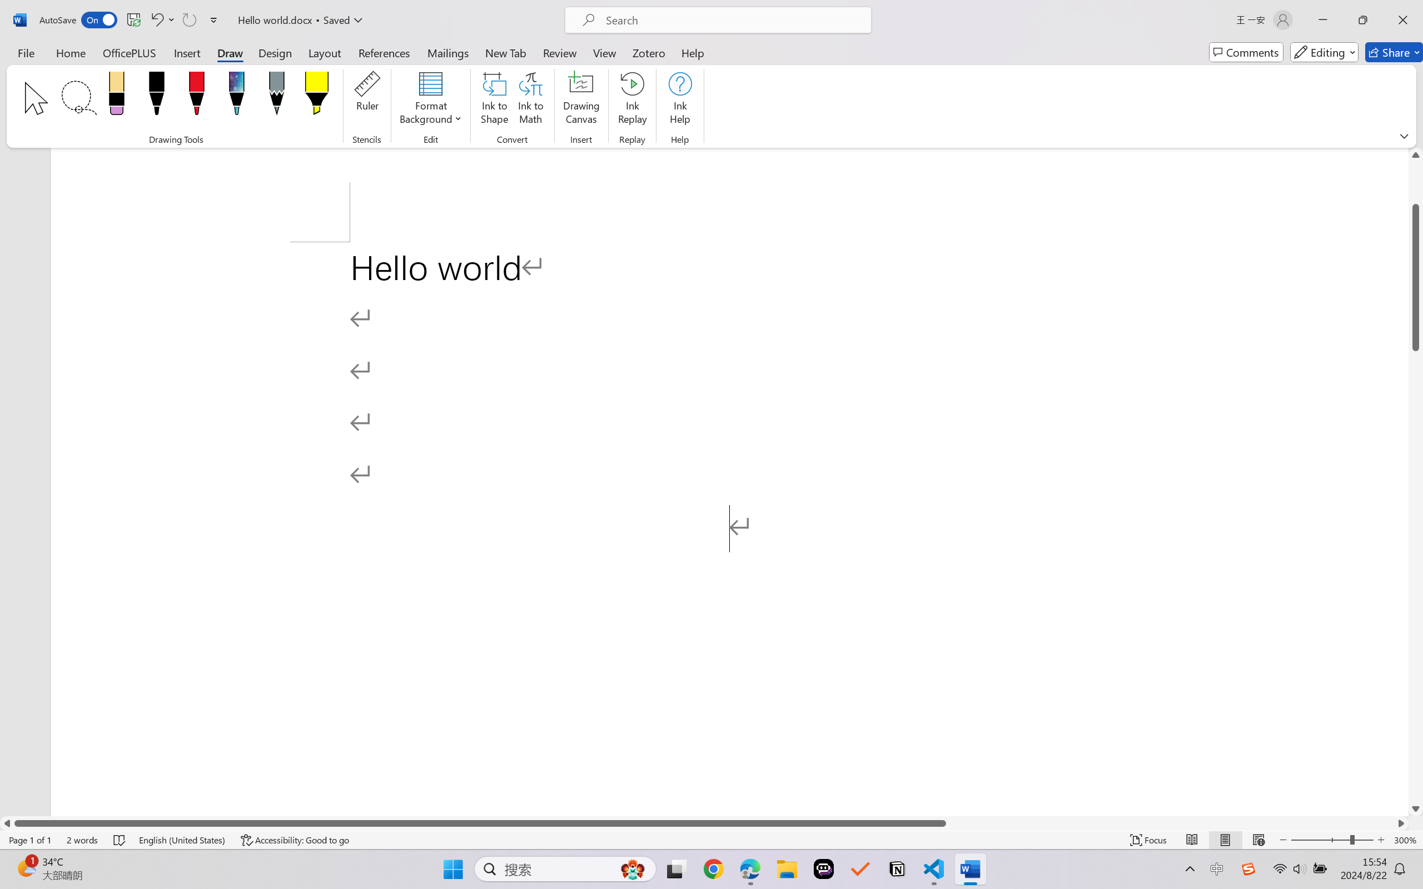 The width and height of the screenshot is (1423, 889). Describe the element at coordinates (295, 840) in the screenshot. I see `Accessibility Checker Accessibility: Good to go` at that location.